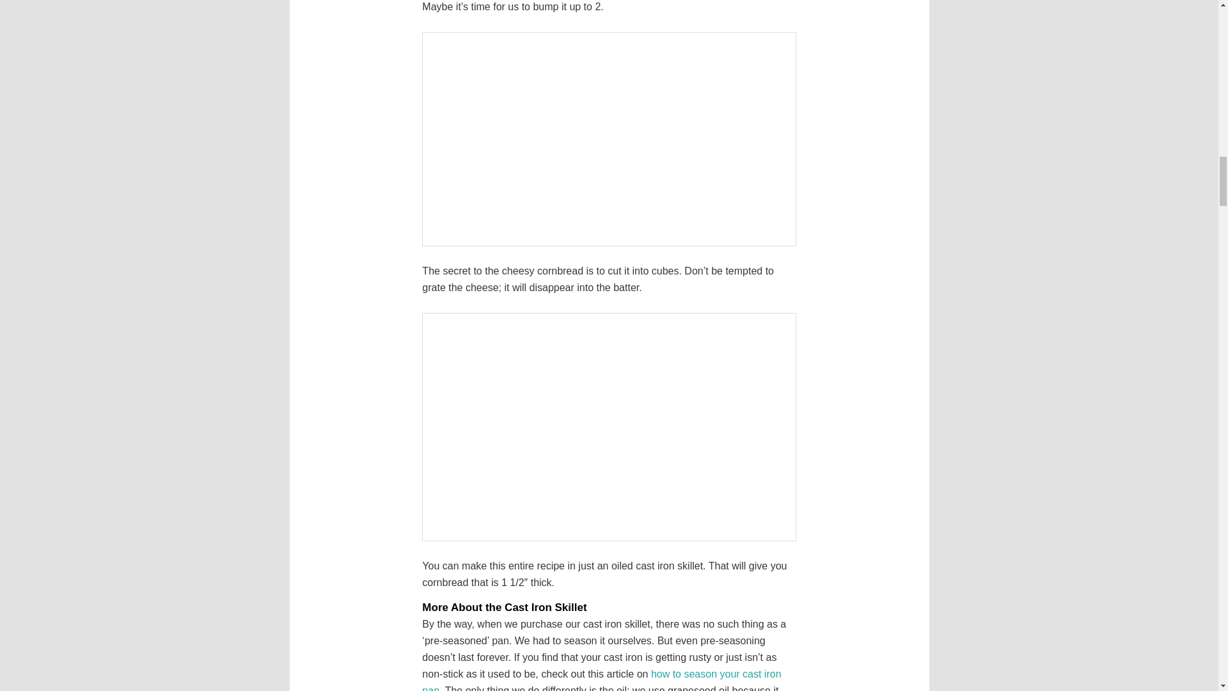  I want to click on how to season your cast iron pan, so click(601, 679).